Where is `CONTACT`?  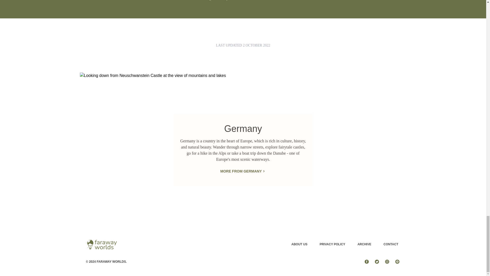 CONTACT is located at coordinates (391, 244).